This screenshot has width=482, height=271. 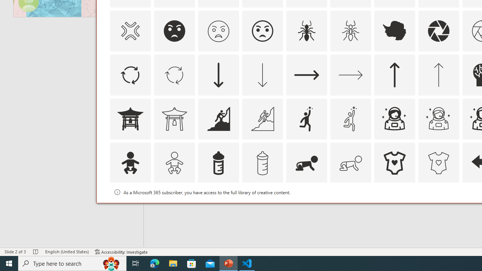 What do you see at coordinates (350, 31) in the screenshot?
I see `AutomationID: Icons_Ant_M` at bounding box center [350, 31].